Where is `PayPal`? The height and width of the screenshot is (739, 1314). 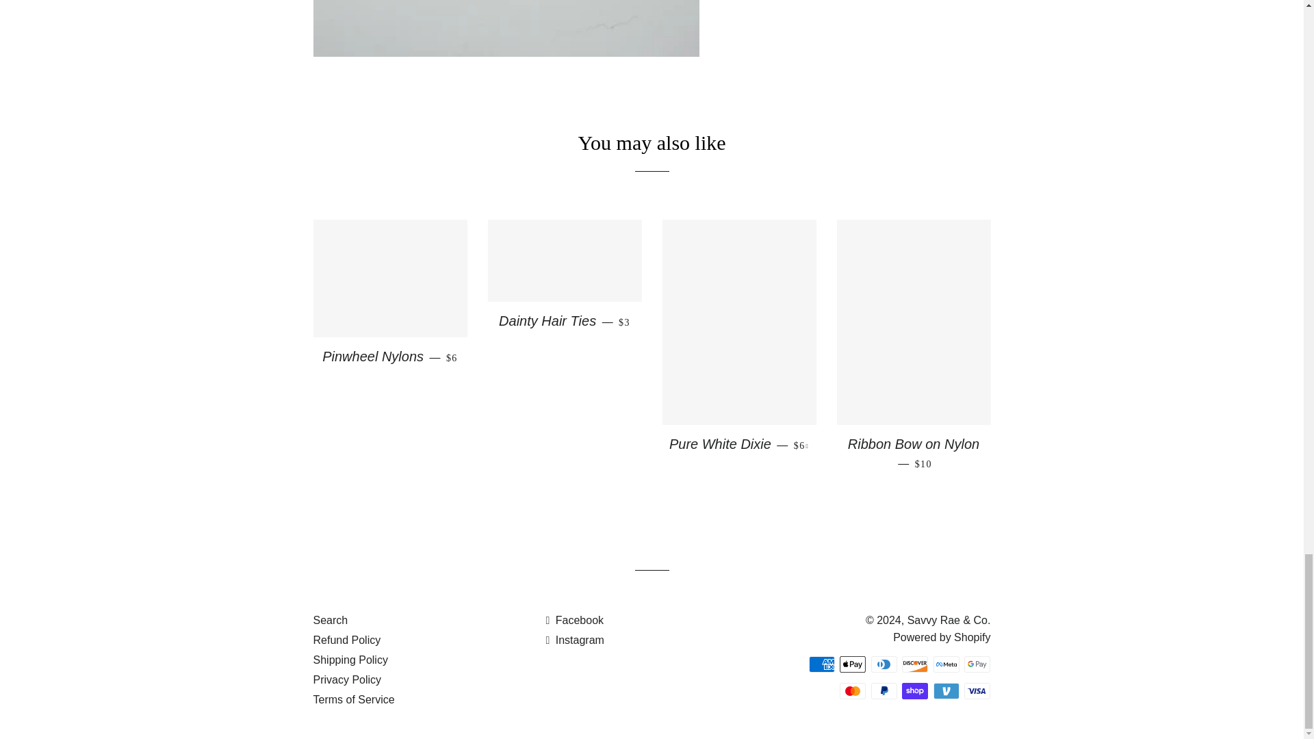 PayPal is located at coordinates (884, 690).